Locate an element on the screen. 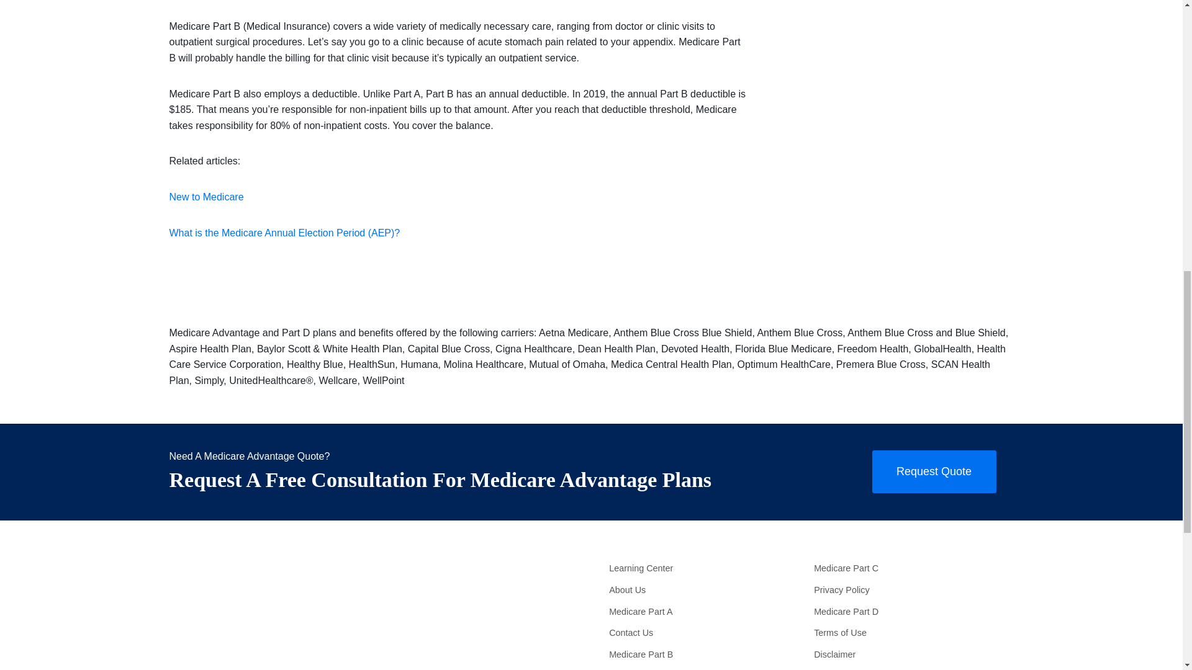  Medicare Part B is located at coordinates (705, 654).